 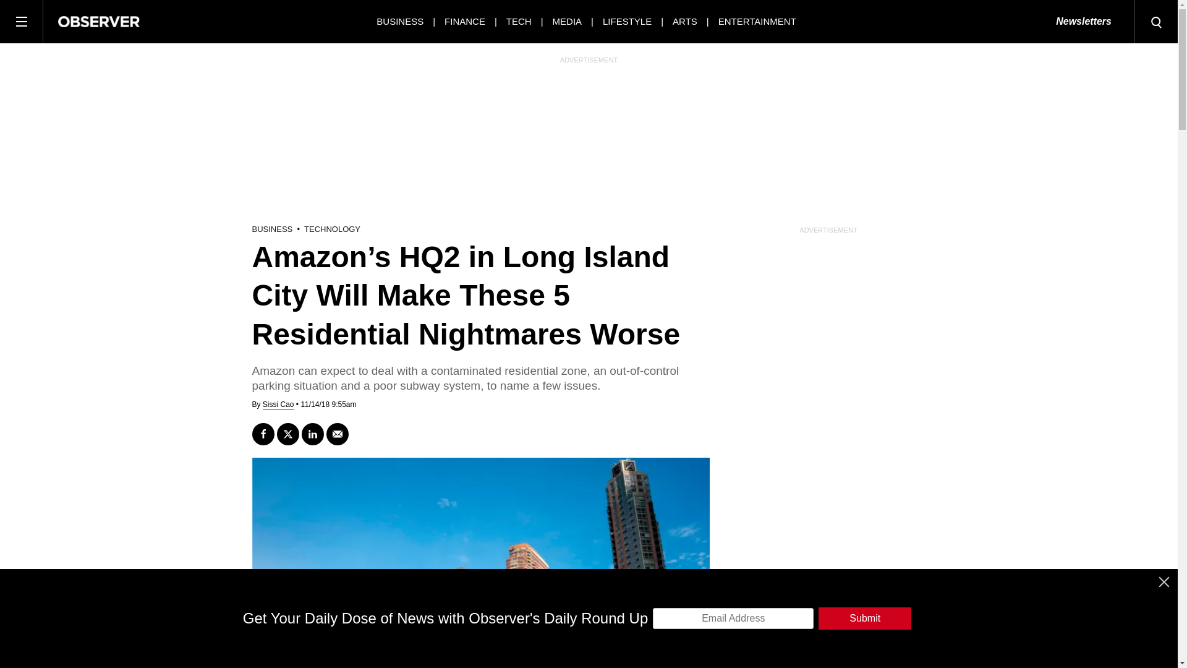 What do you see at coordinates (757, 21) in the screenshot?
I see `ENTERTAINMENT` at bounding box center [757, 21].